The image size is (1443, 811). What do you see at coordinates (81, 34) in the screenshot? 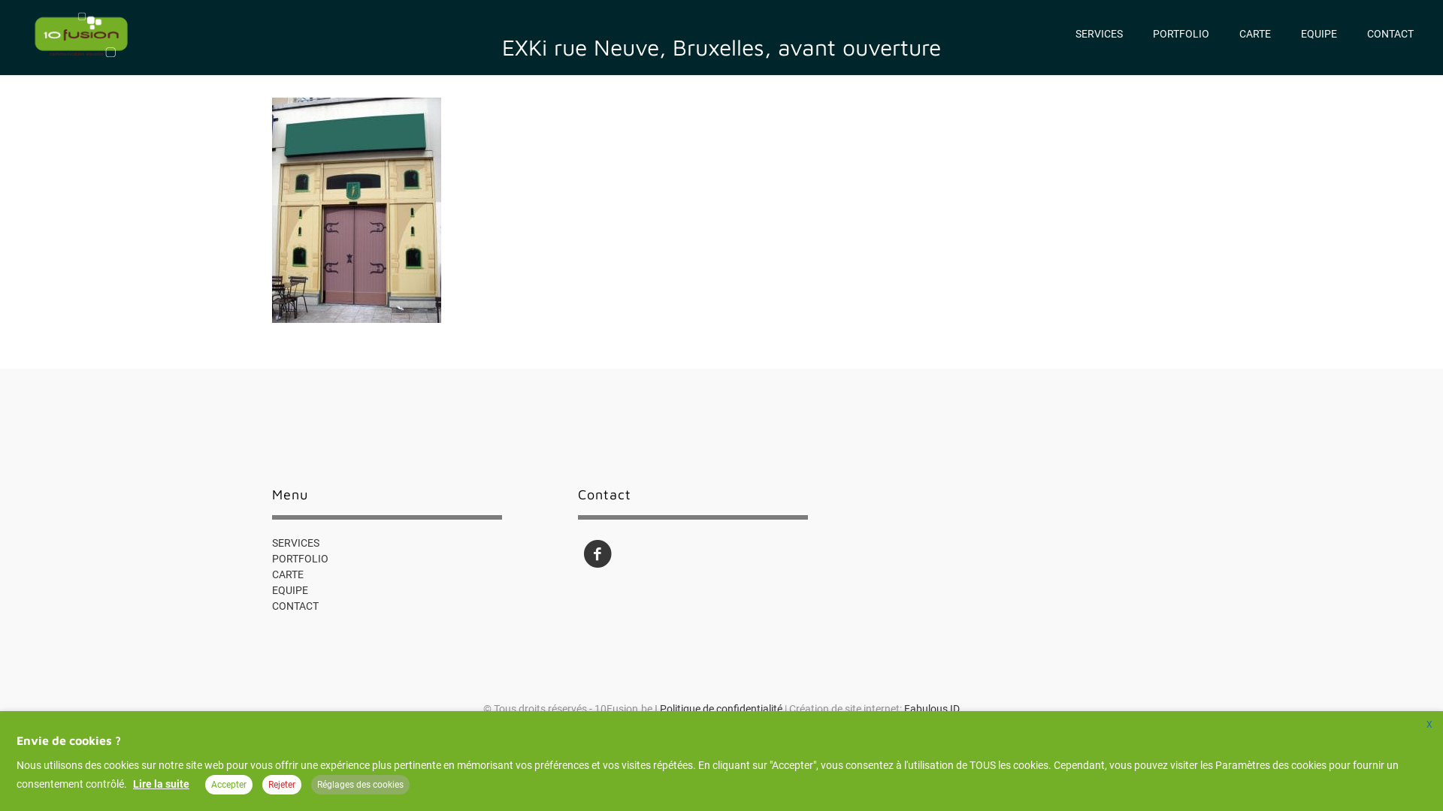
I see `10Fusion` at bounding box center [81, 34].